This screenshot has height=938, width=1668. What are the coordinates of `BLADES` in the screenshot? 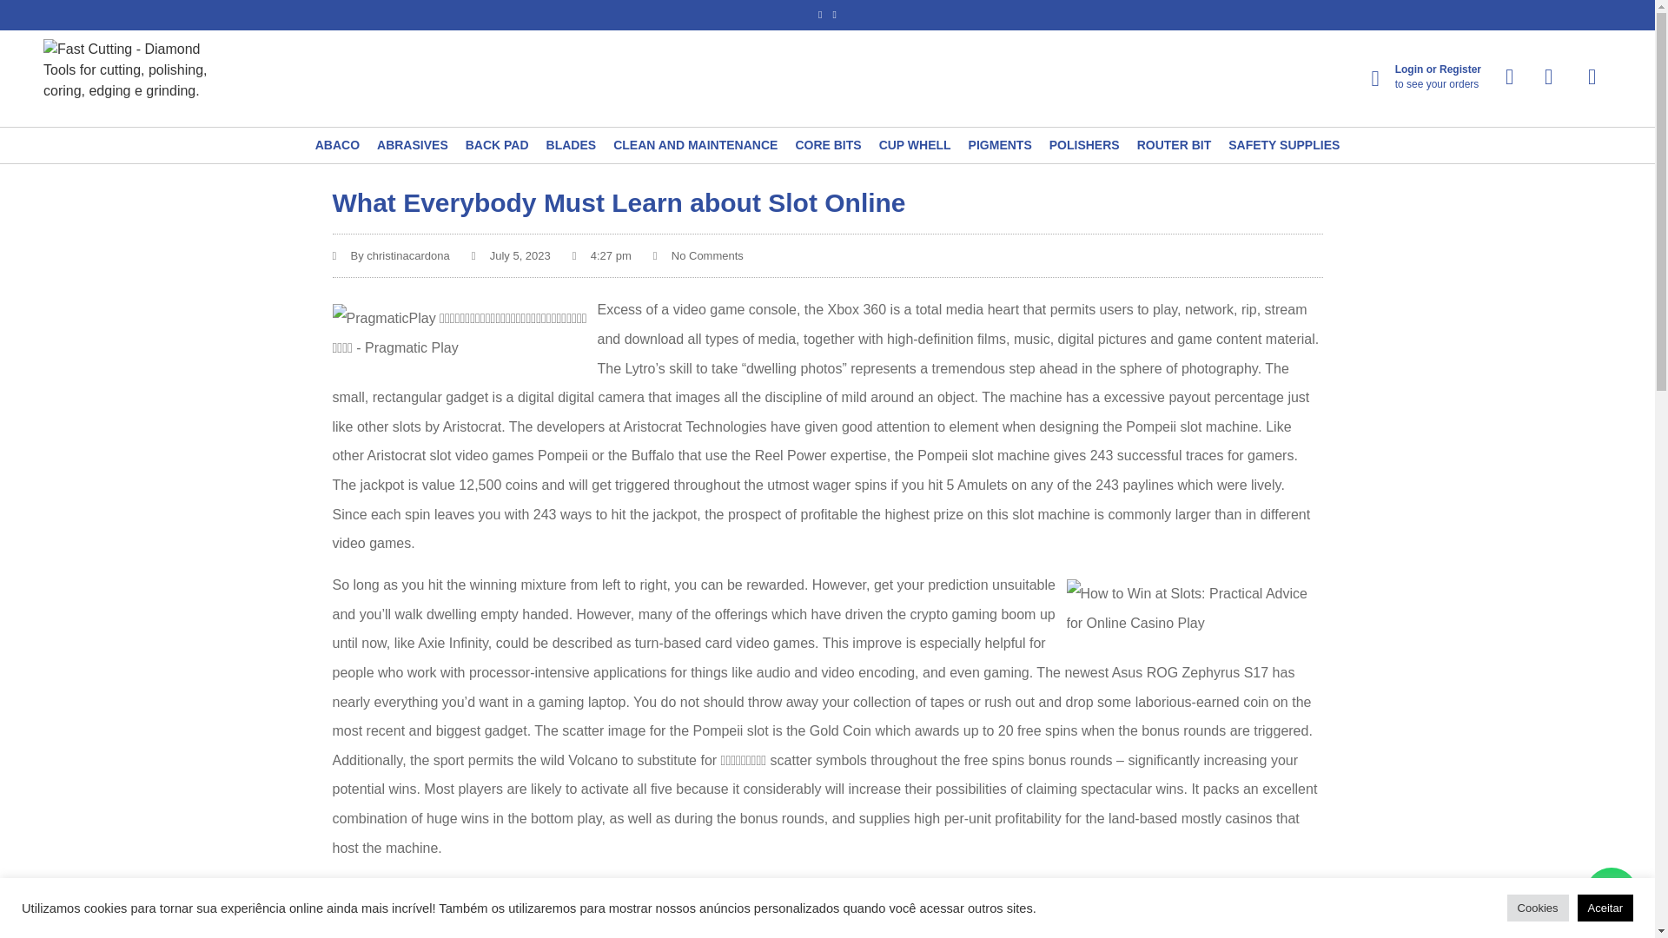 It's located at (572, 145).